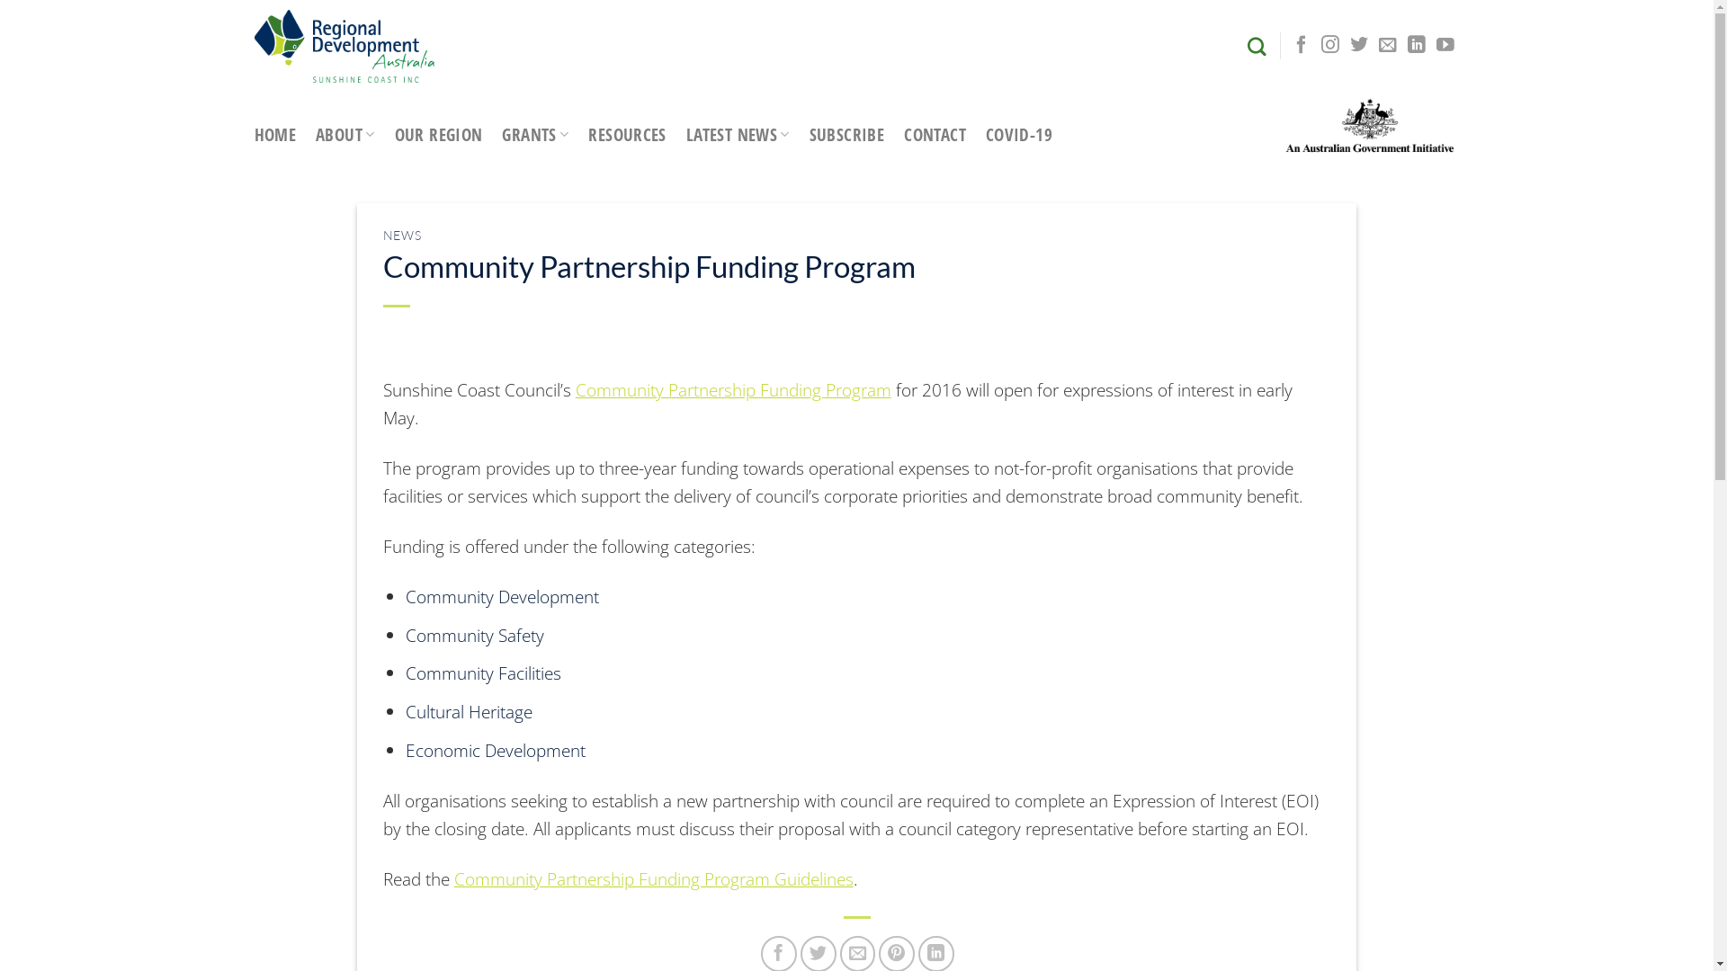 The image size is (1727, 971). What do you see at coordinates (275, 135) in the screenshot?
I see `HOME` at bounding box center [275, 135].